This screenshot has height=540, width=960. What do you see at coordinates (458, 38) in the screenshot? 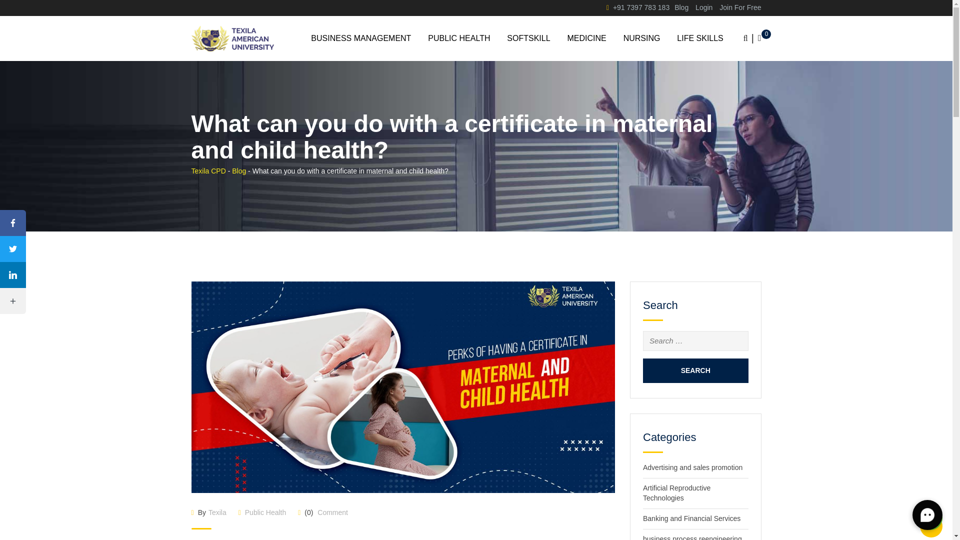
I see `PUBLIC HEALTH` at bounding box center [458, 38].